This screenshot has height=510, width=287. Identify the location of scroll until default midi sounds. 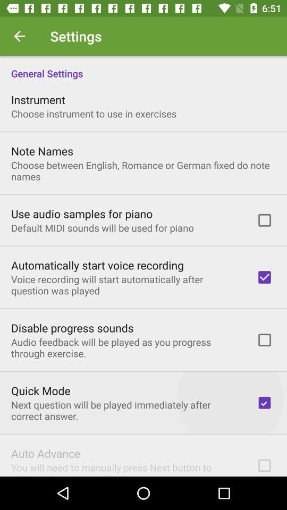
(102, 227).